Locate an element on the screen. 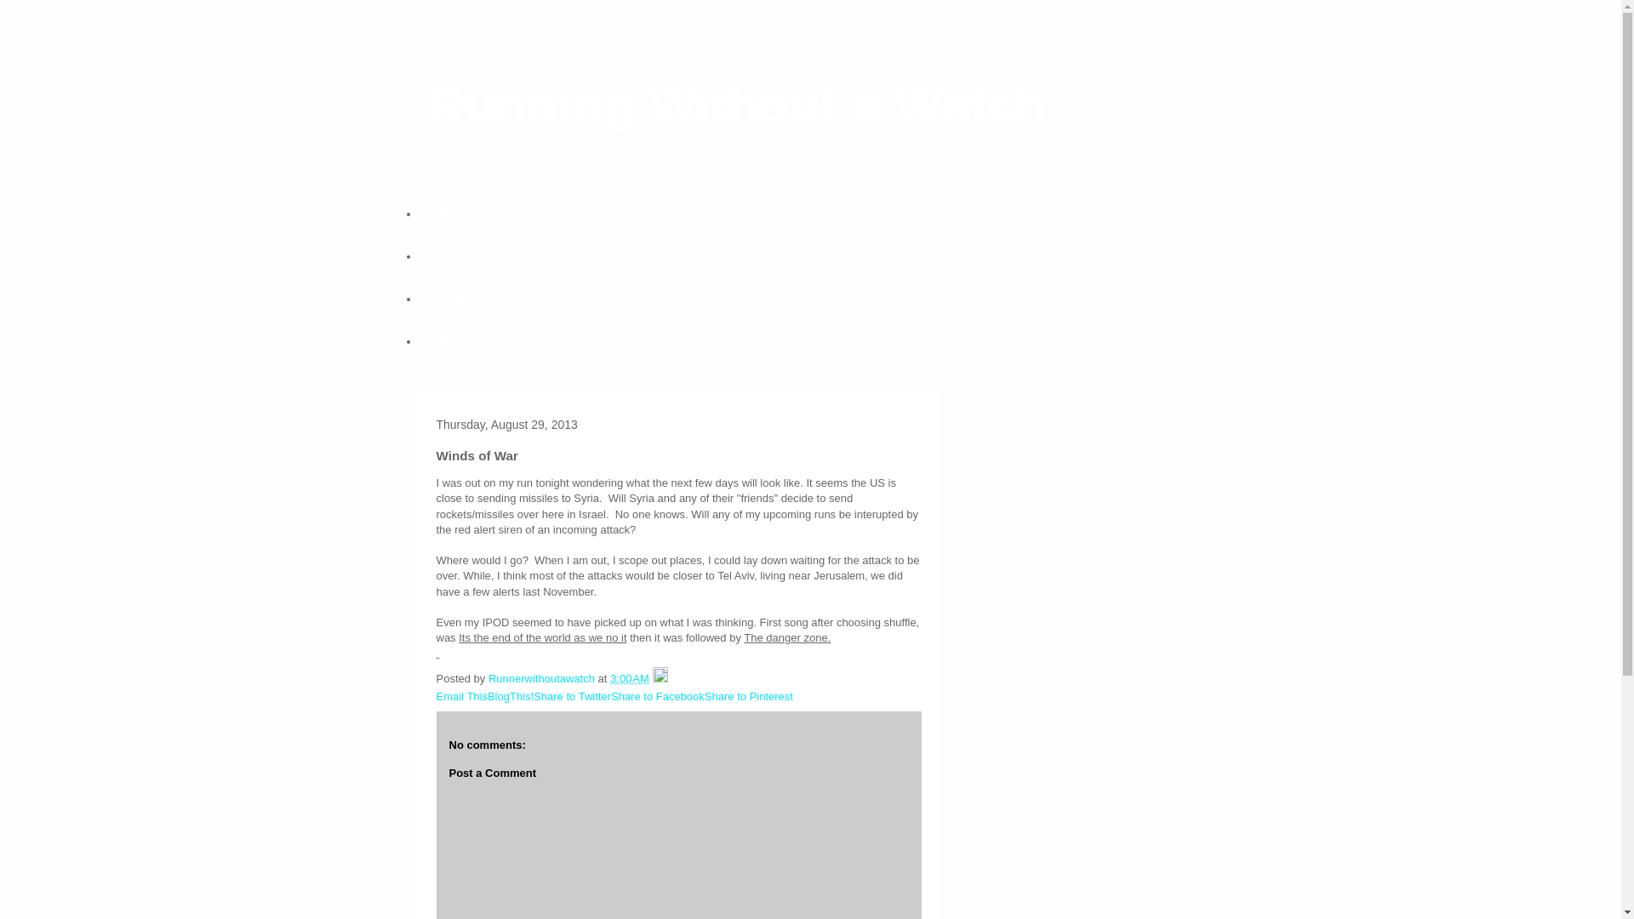 The image size is (1634, 919). Gear is located at coordinates (454, 298).